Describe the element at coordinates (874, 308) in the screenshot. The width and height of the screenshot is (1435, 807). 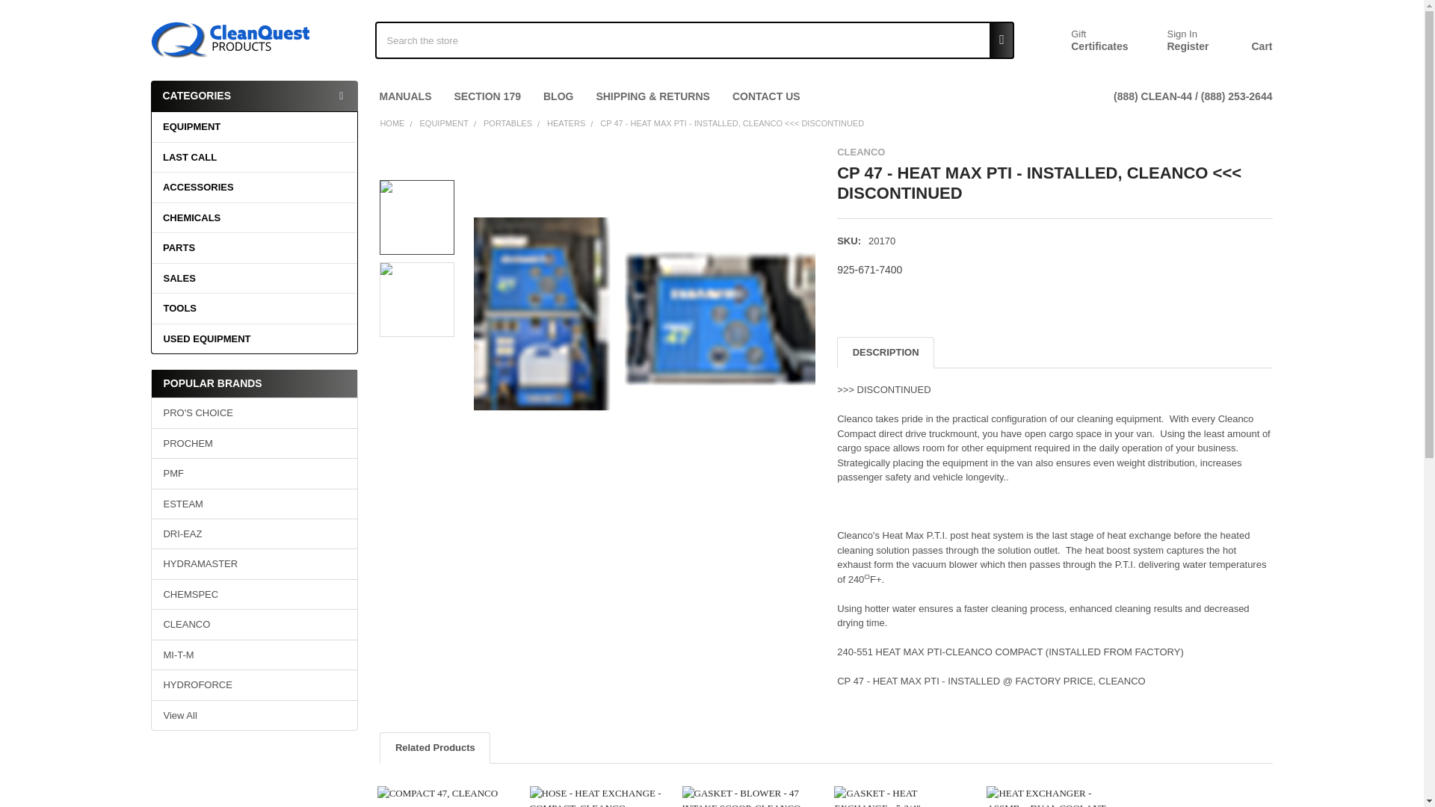
I see `Email` at that location.